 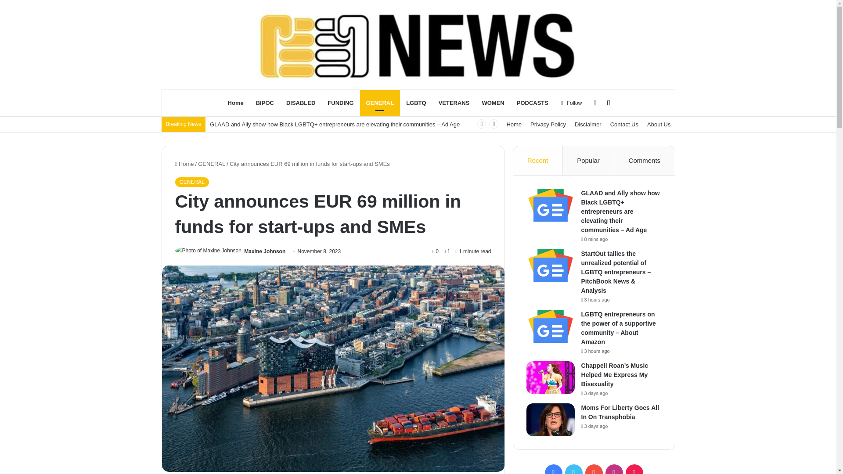 What do you see at coordinates (454, 103) in the screenshot?
I see `VETERANS` at bounding box center [454, 103].